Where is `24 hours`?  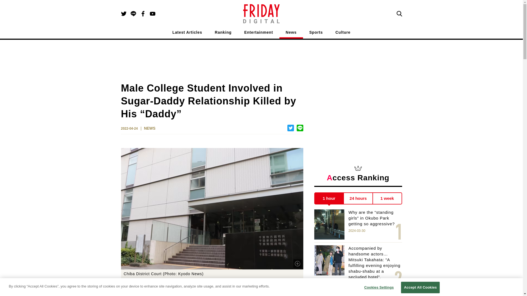 24 hours is located at coordinates (358, 198).